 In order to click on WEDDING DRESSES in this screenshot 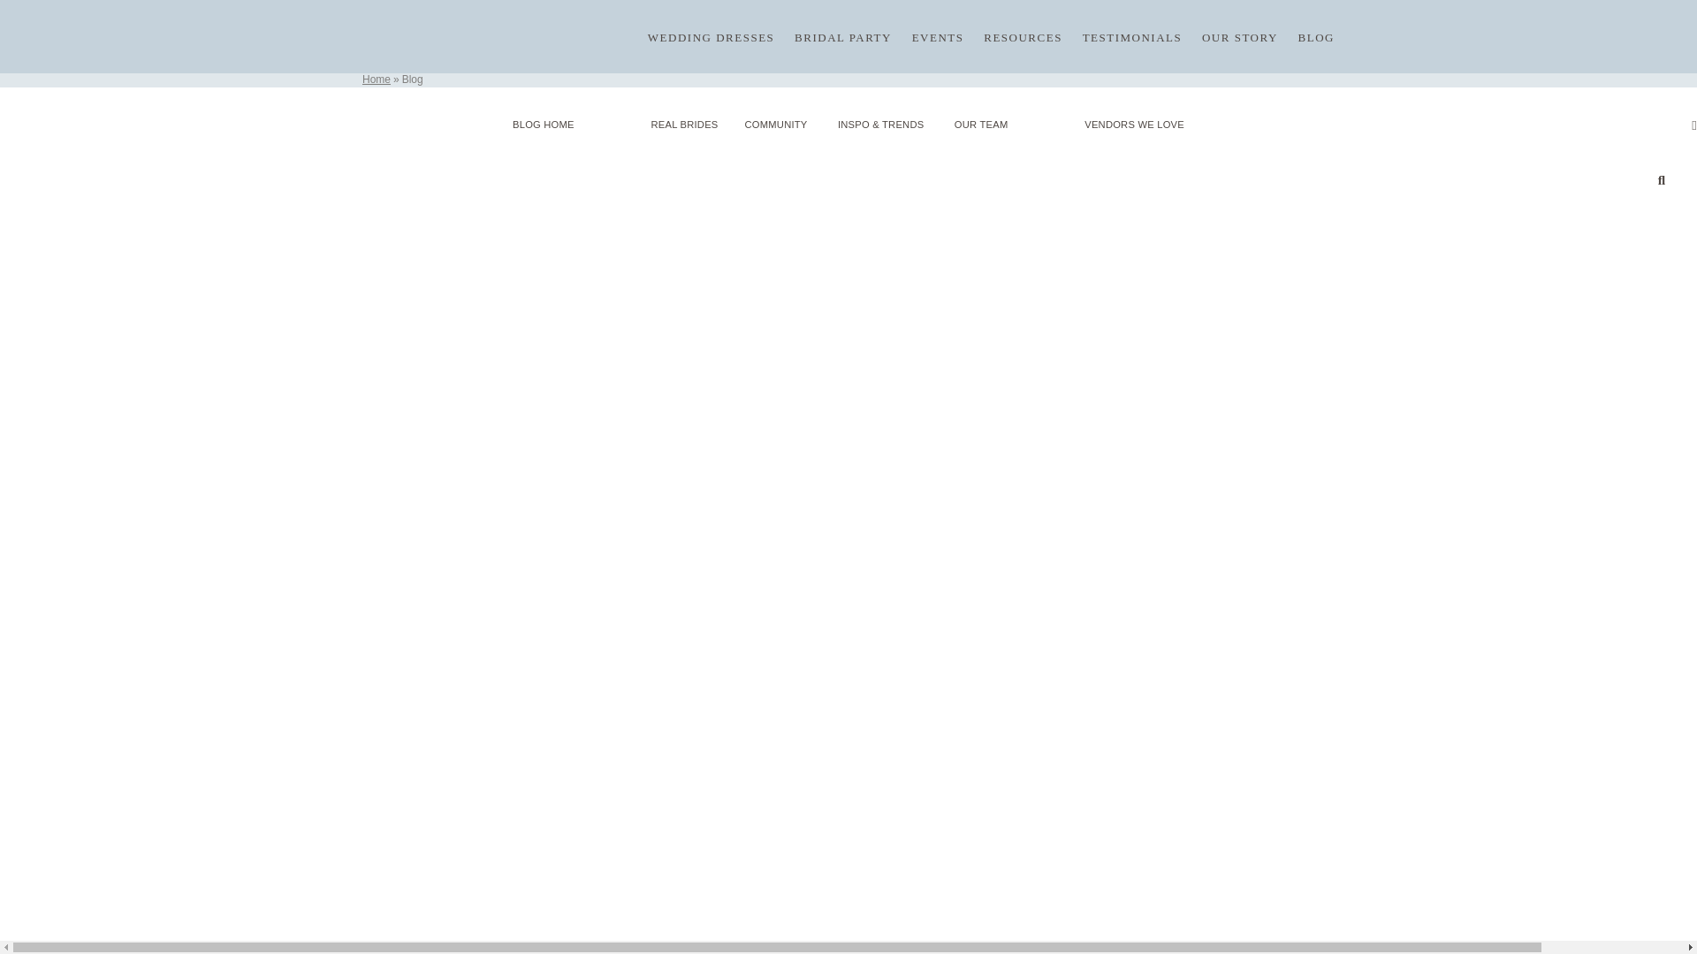, I will do `click(711, 37)`.